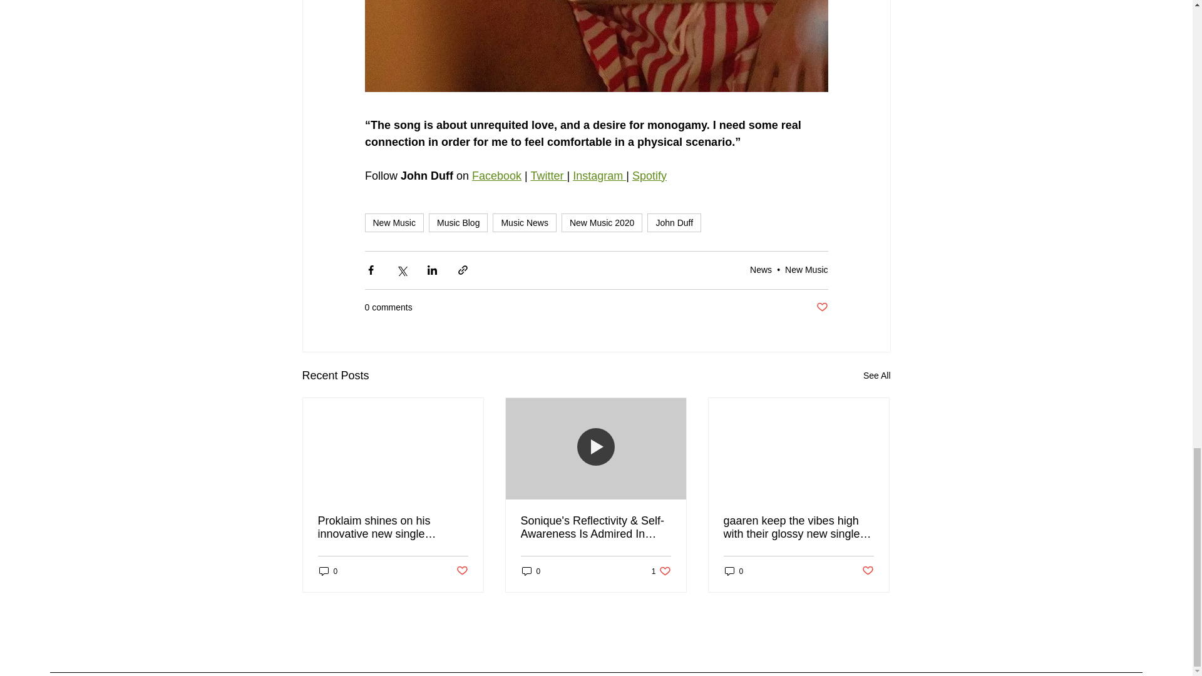 The image size is (1202, 676). What do you see at coordinates (548, 175) in the screenshot?
I see `Twitter ` at bounding box center [548, 175].